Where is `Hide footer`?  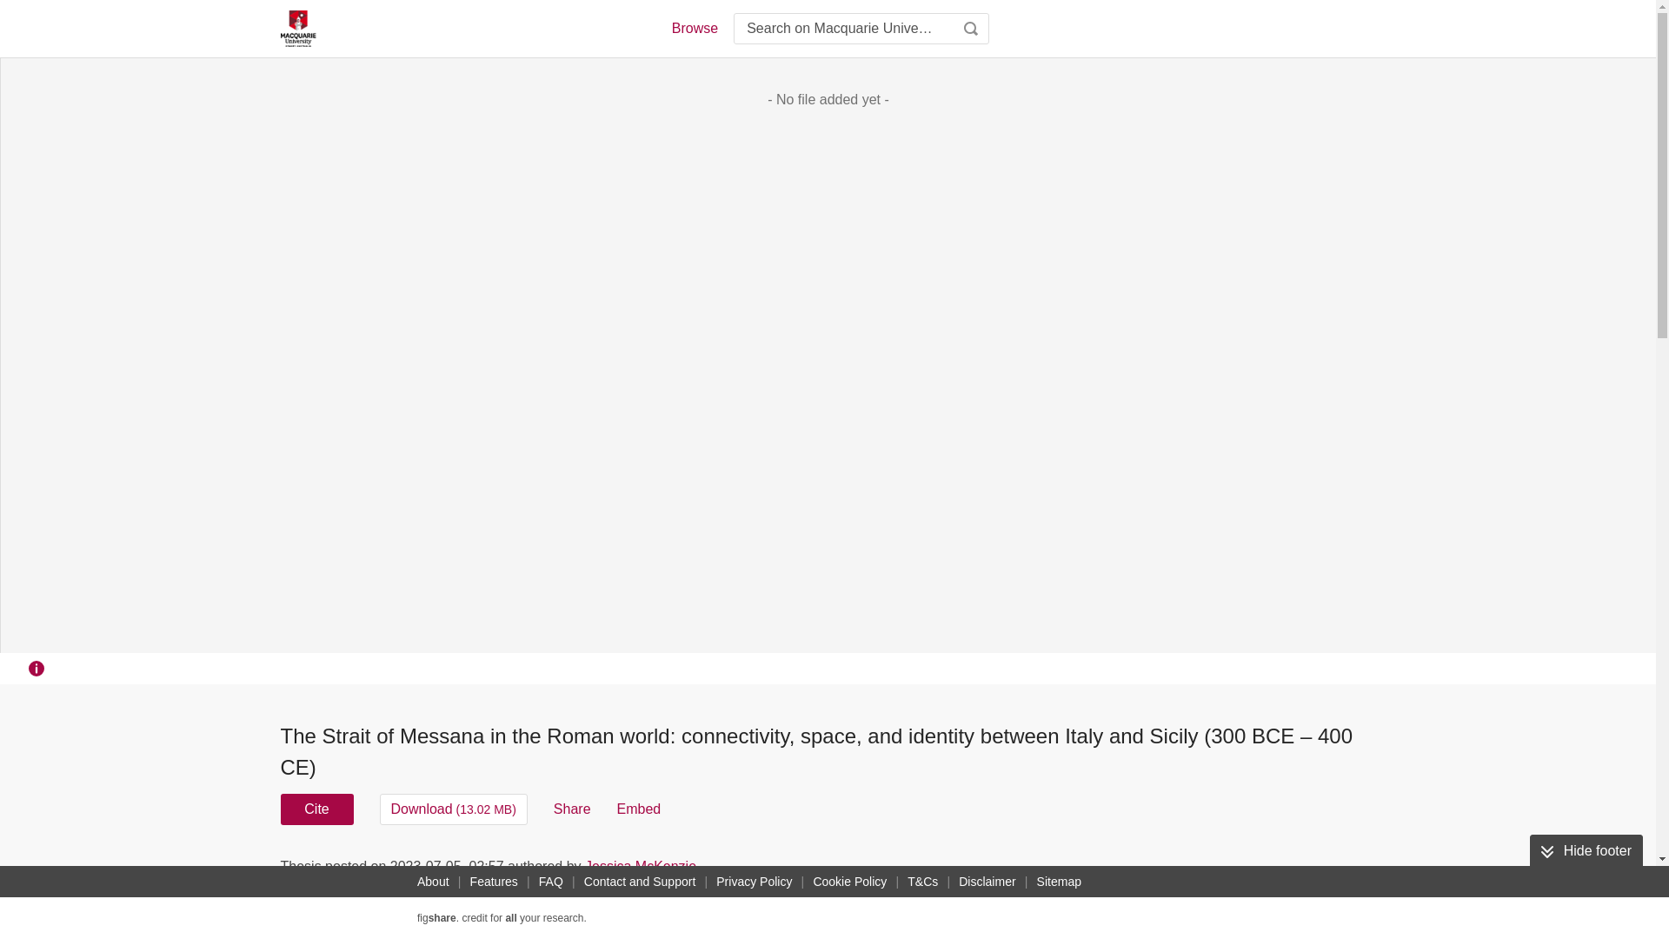 Hide footer is located at coordinates (1586, 850).